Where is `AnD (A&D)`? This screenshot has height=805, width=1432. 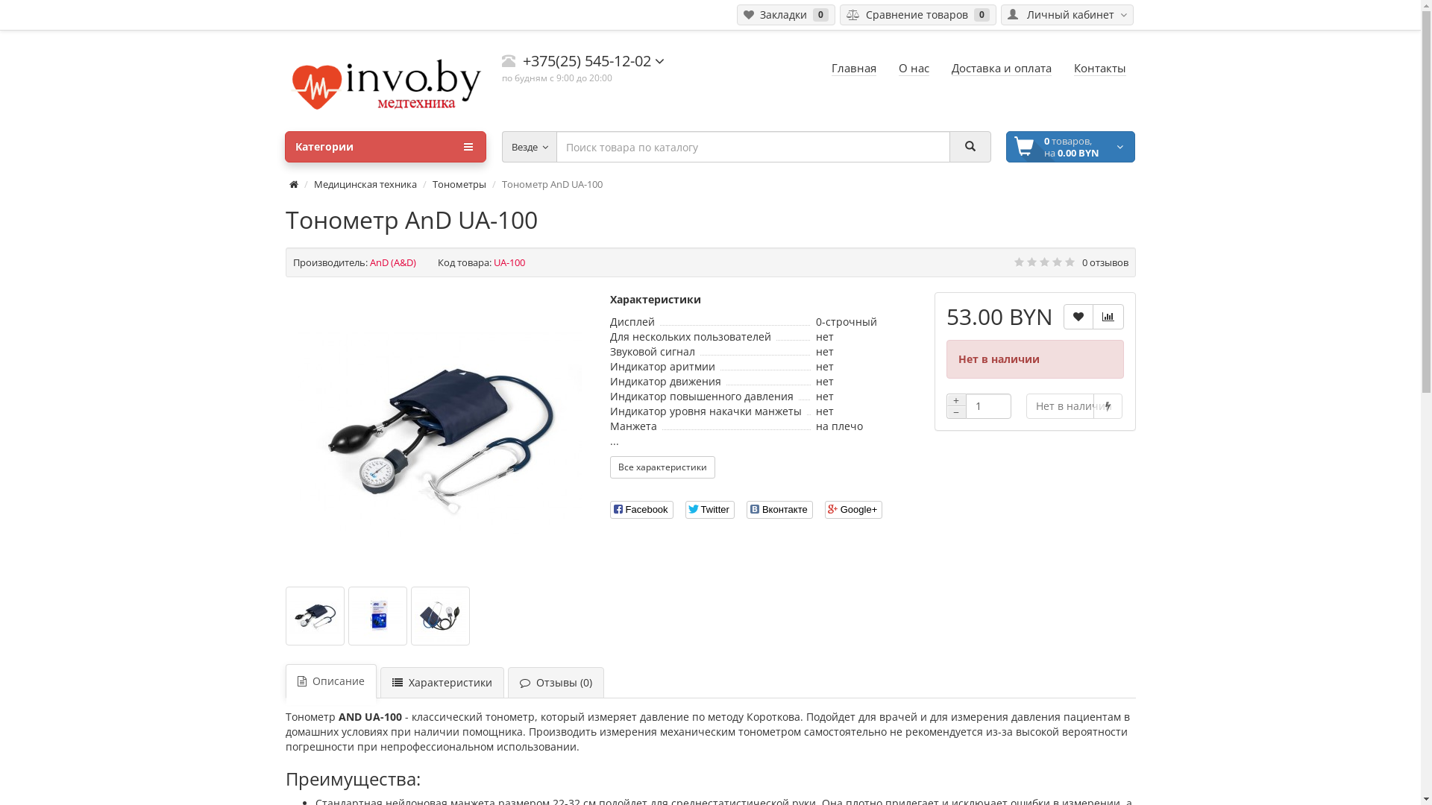 AnD (A&D) is located at coordinates (393, 262).